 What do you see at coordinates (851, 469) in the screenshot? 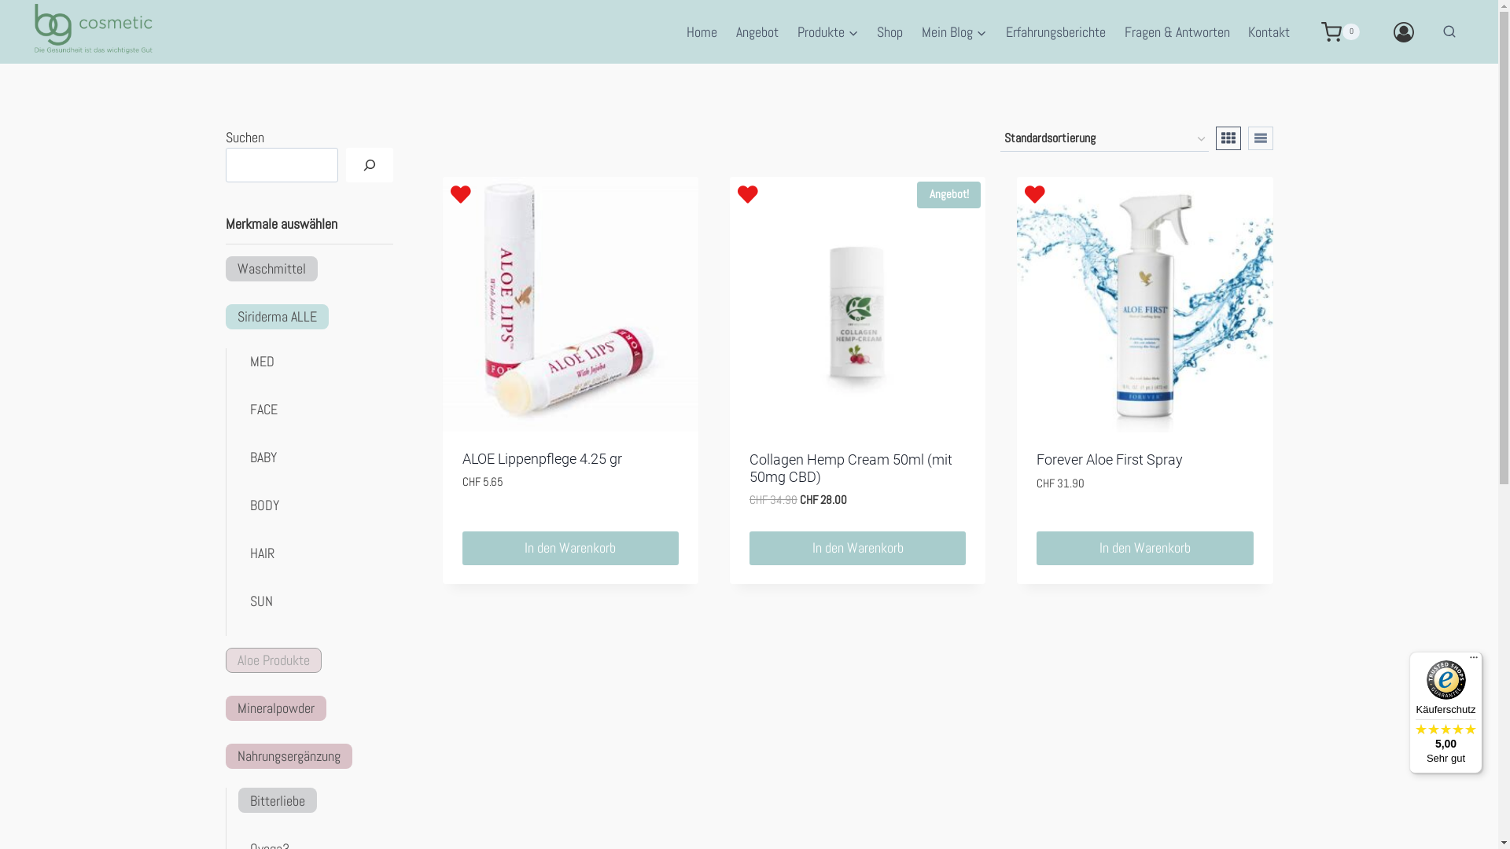
I see `Collagen Hemp Cream 50ml (mit 50mg CBD)` at bounding box center [851, 469].